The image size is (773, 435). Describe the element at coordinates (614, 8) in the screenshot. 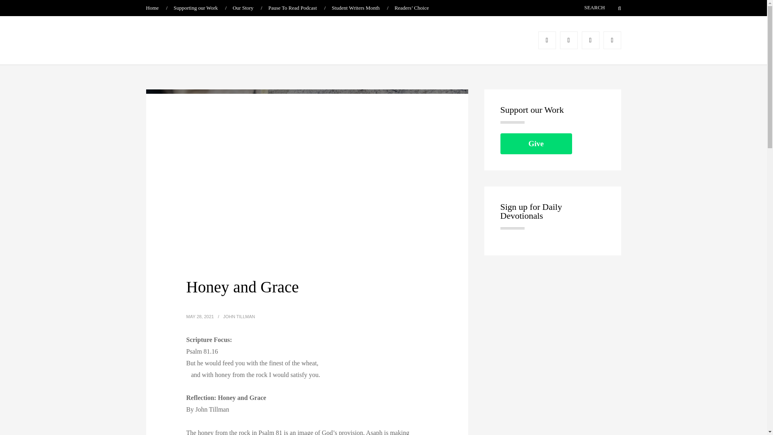

I see `Search` at that location.